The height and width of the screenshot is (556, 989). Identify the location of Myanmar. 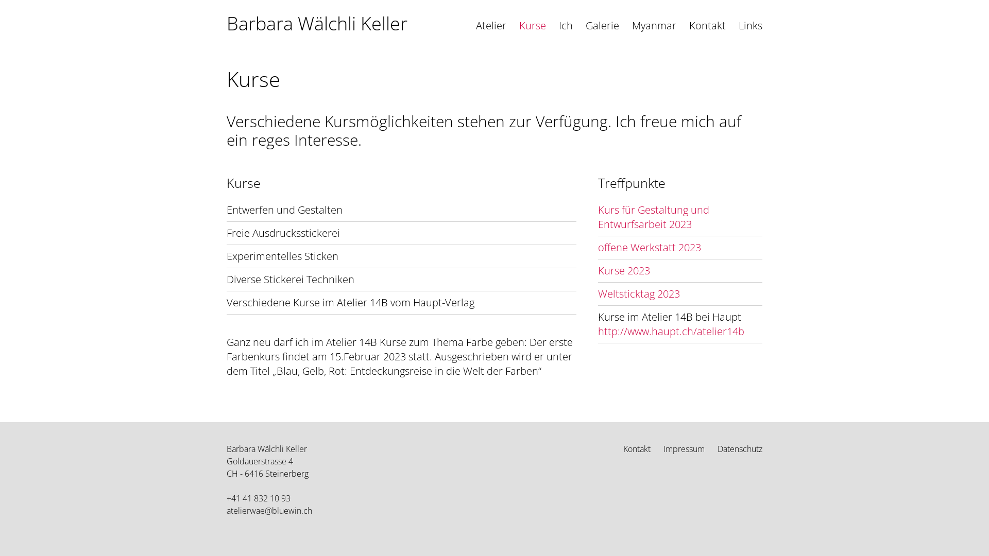
(654, 33).